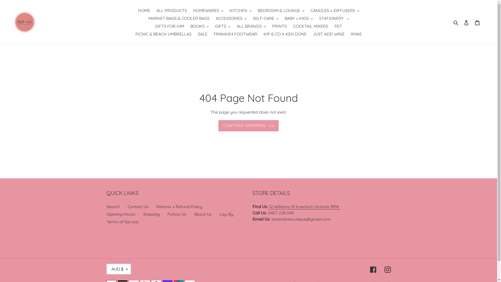  What do you see at coordinates (299, 18) in the screenshot?
I see `BABY + KIDS` at bounding box center [299, 18].